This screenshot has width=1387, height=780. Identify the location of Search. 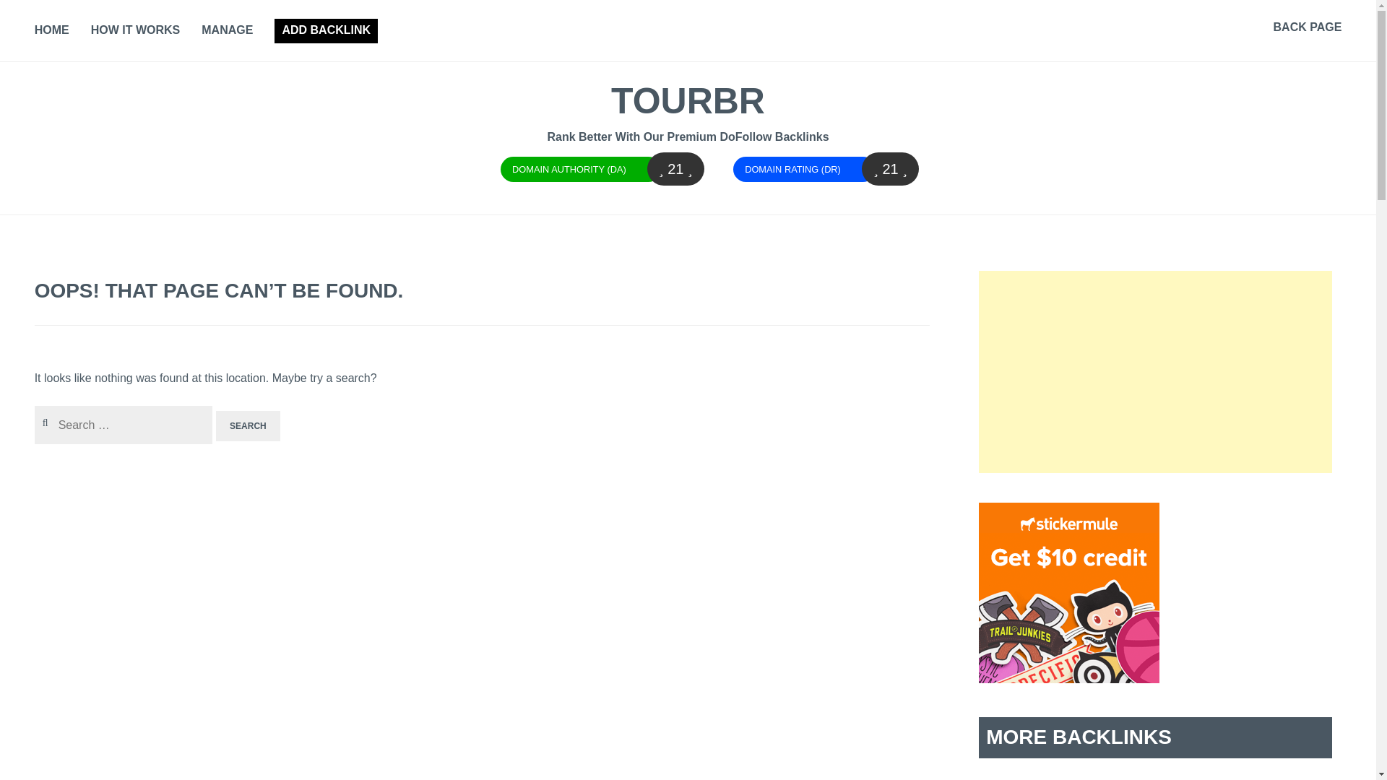
(248, 426).